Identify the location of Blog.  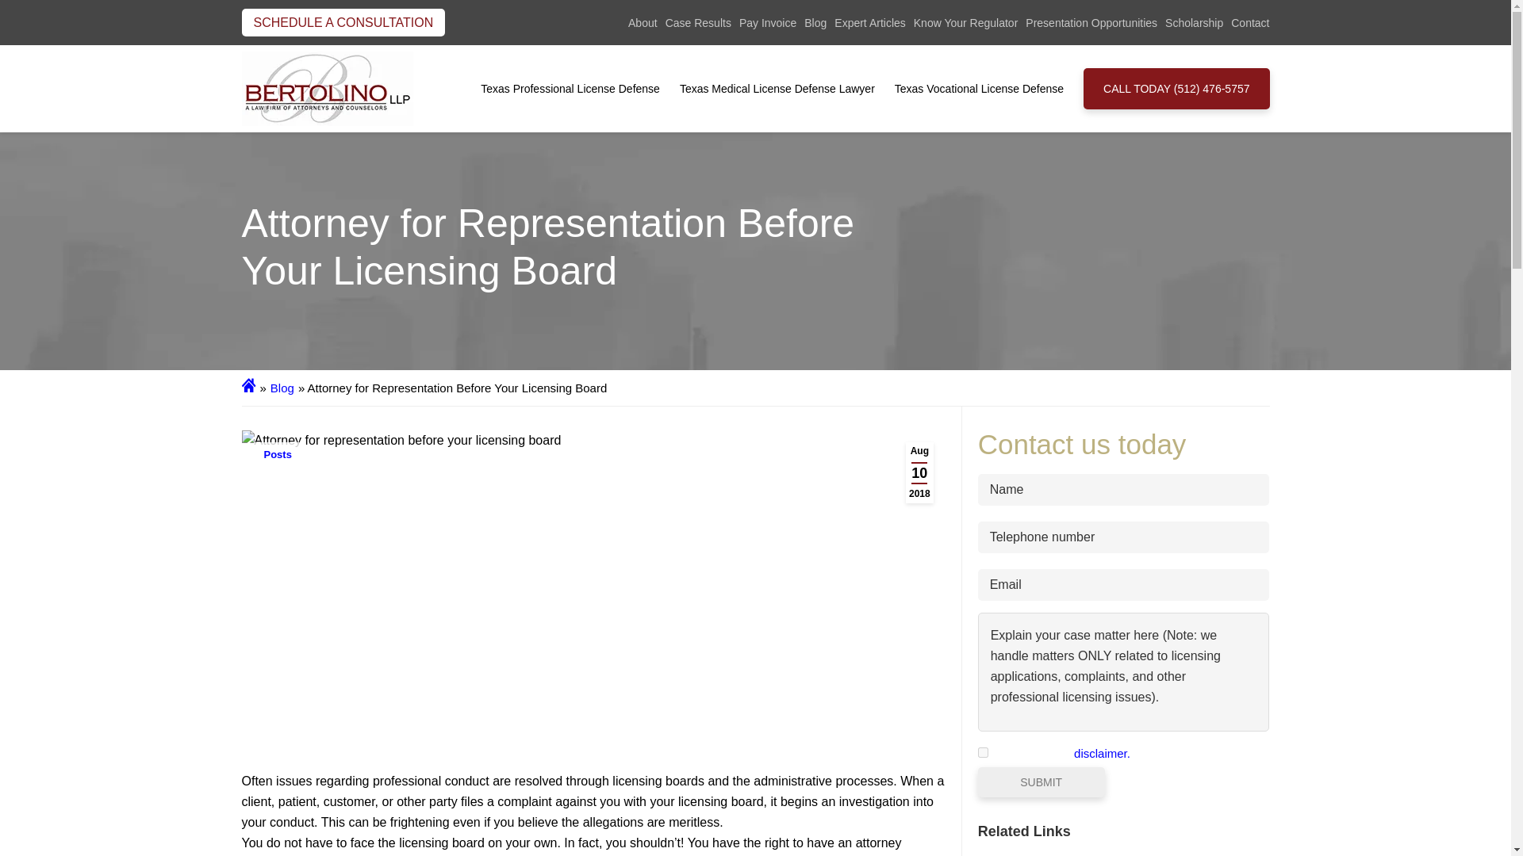
(815, 22).